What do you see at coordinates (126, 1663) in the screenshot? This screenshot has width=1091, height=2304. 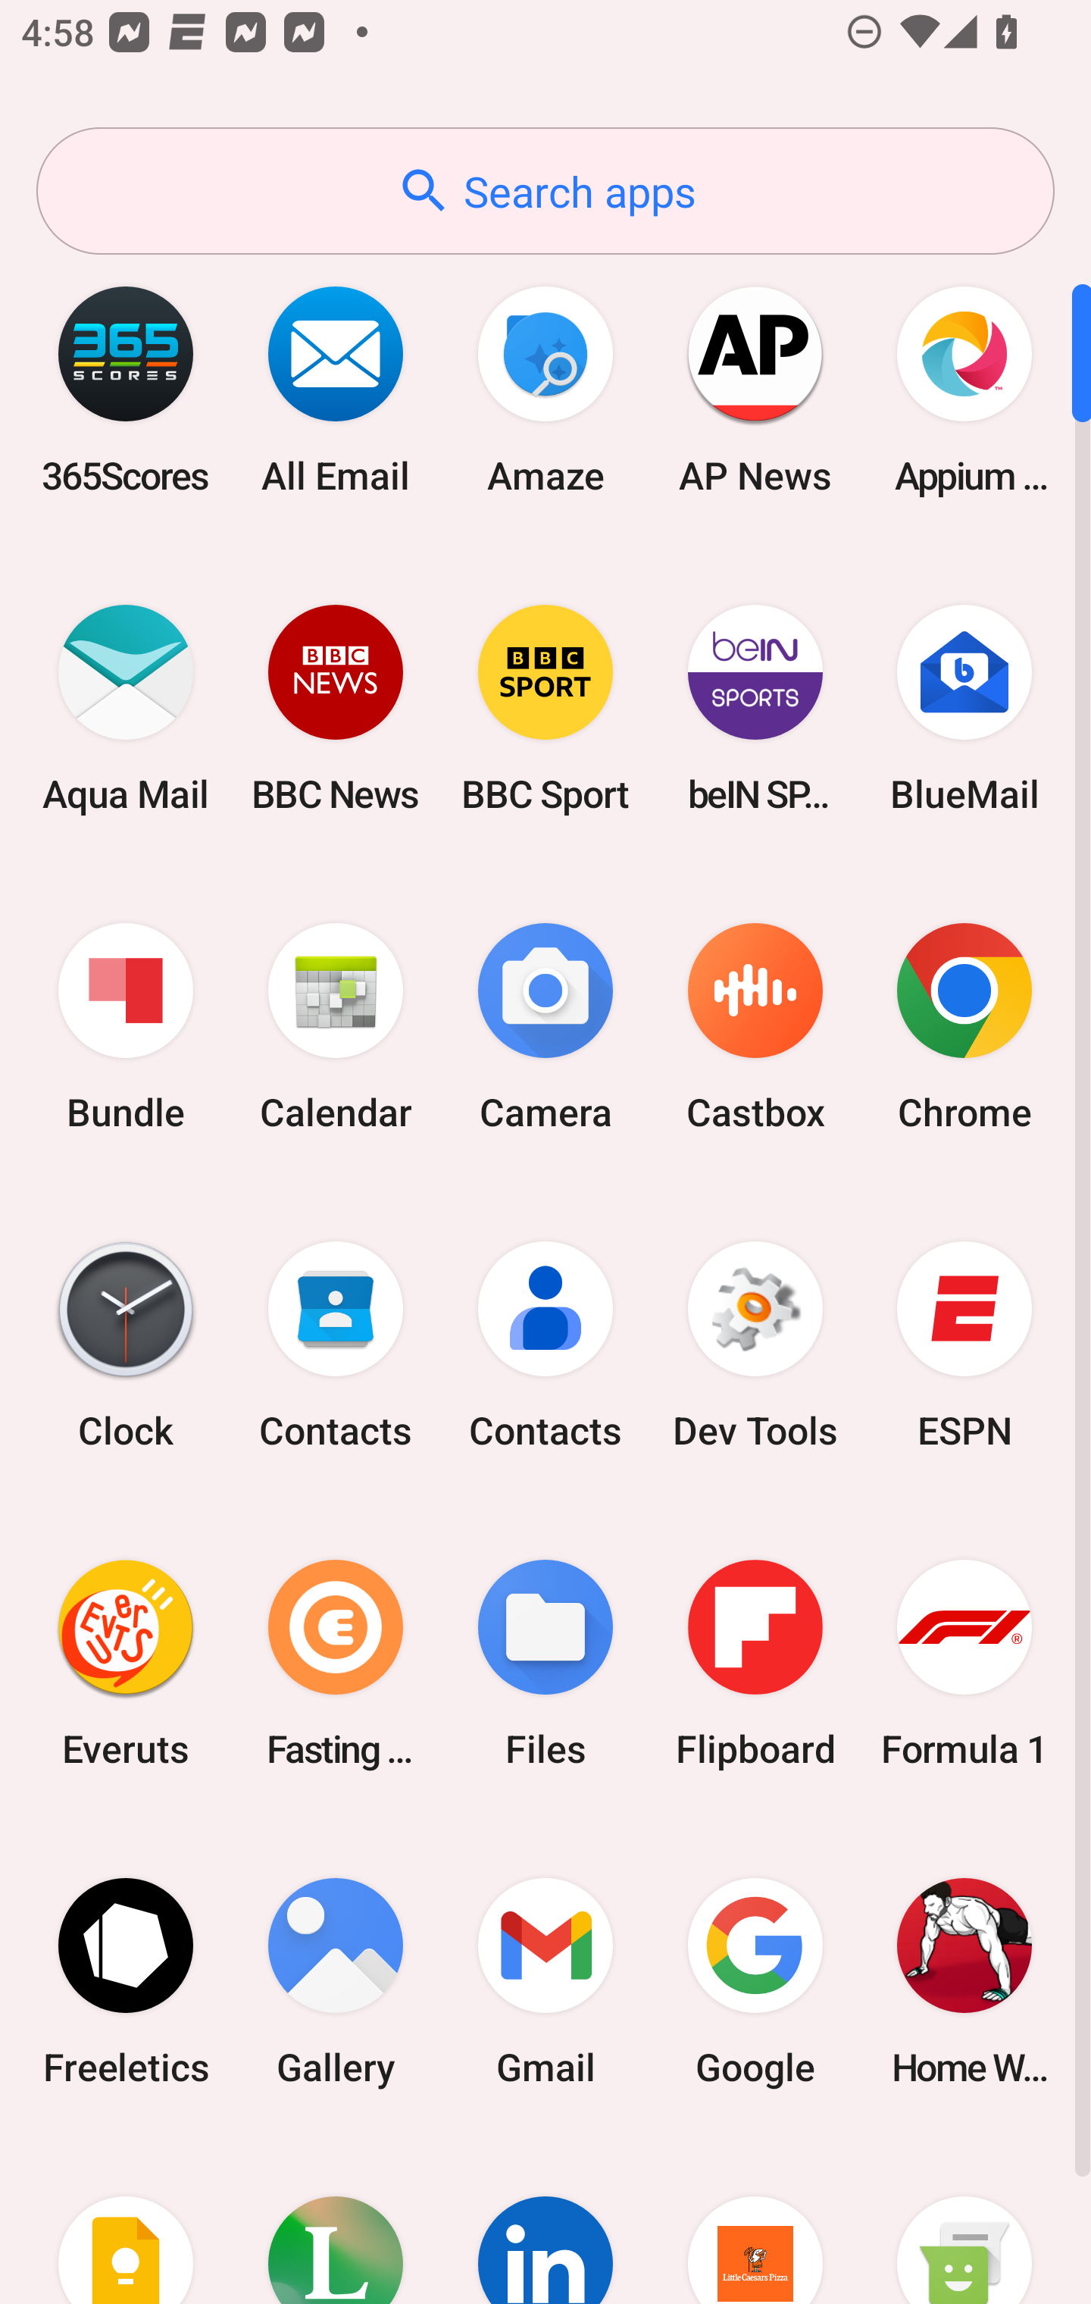 I see `Everuts` at bounding box center [126, 1663].